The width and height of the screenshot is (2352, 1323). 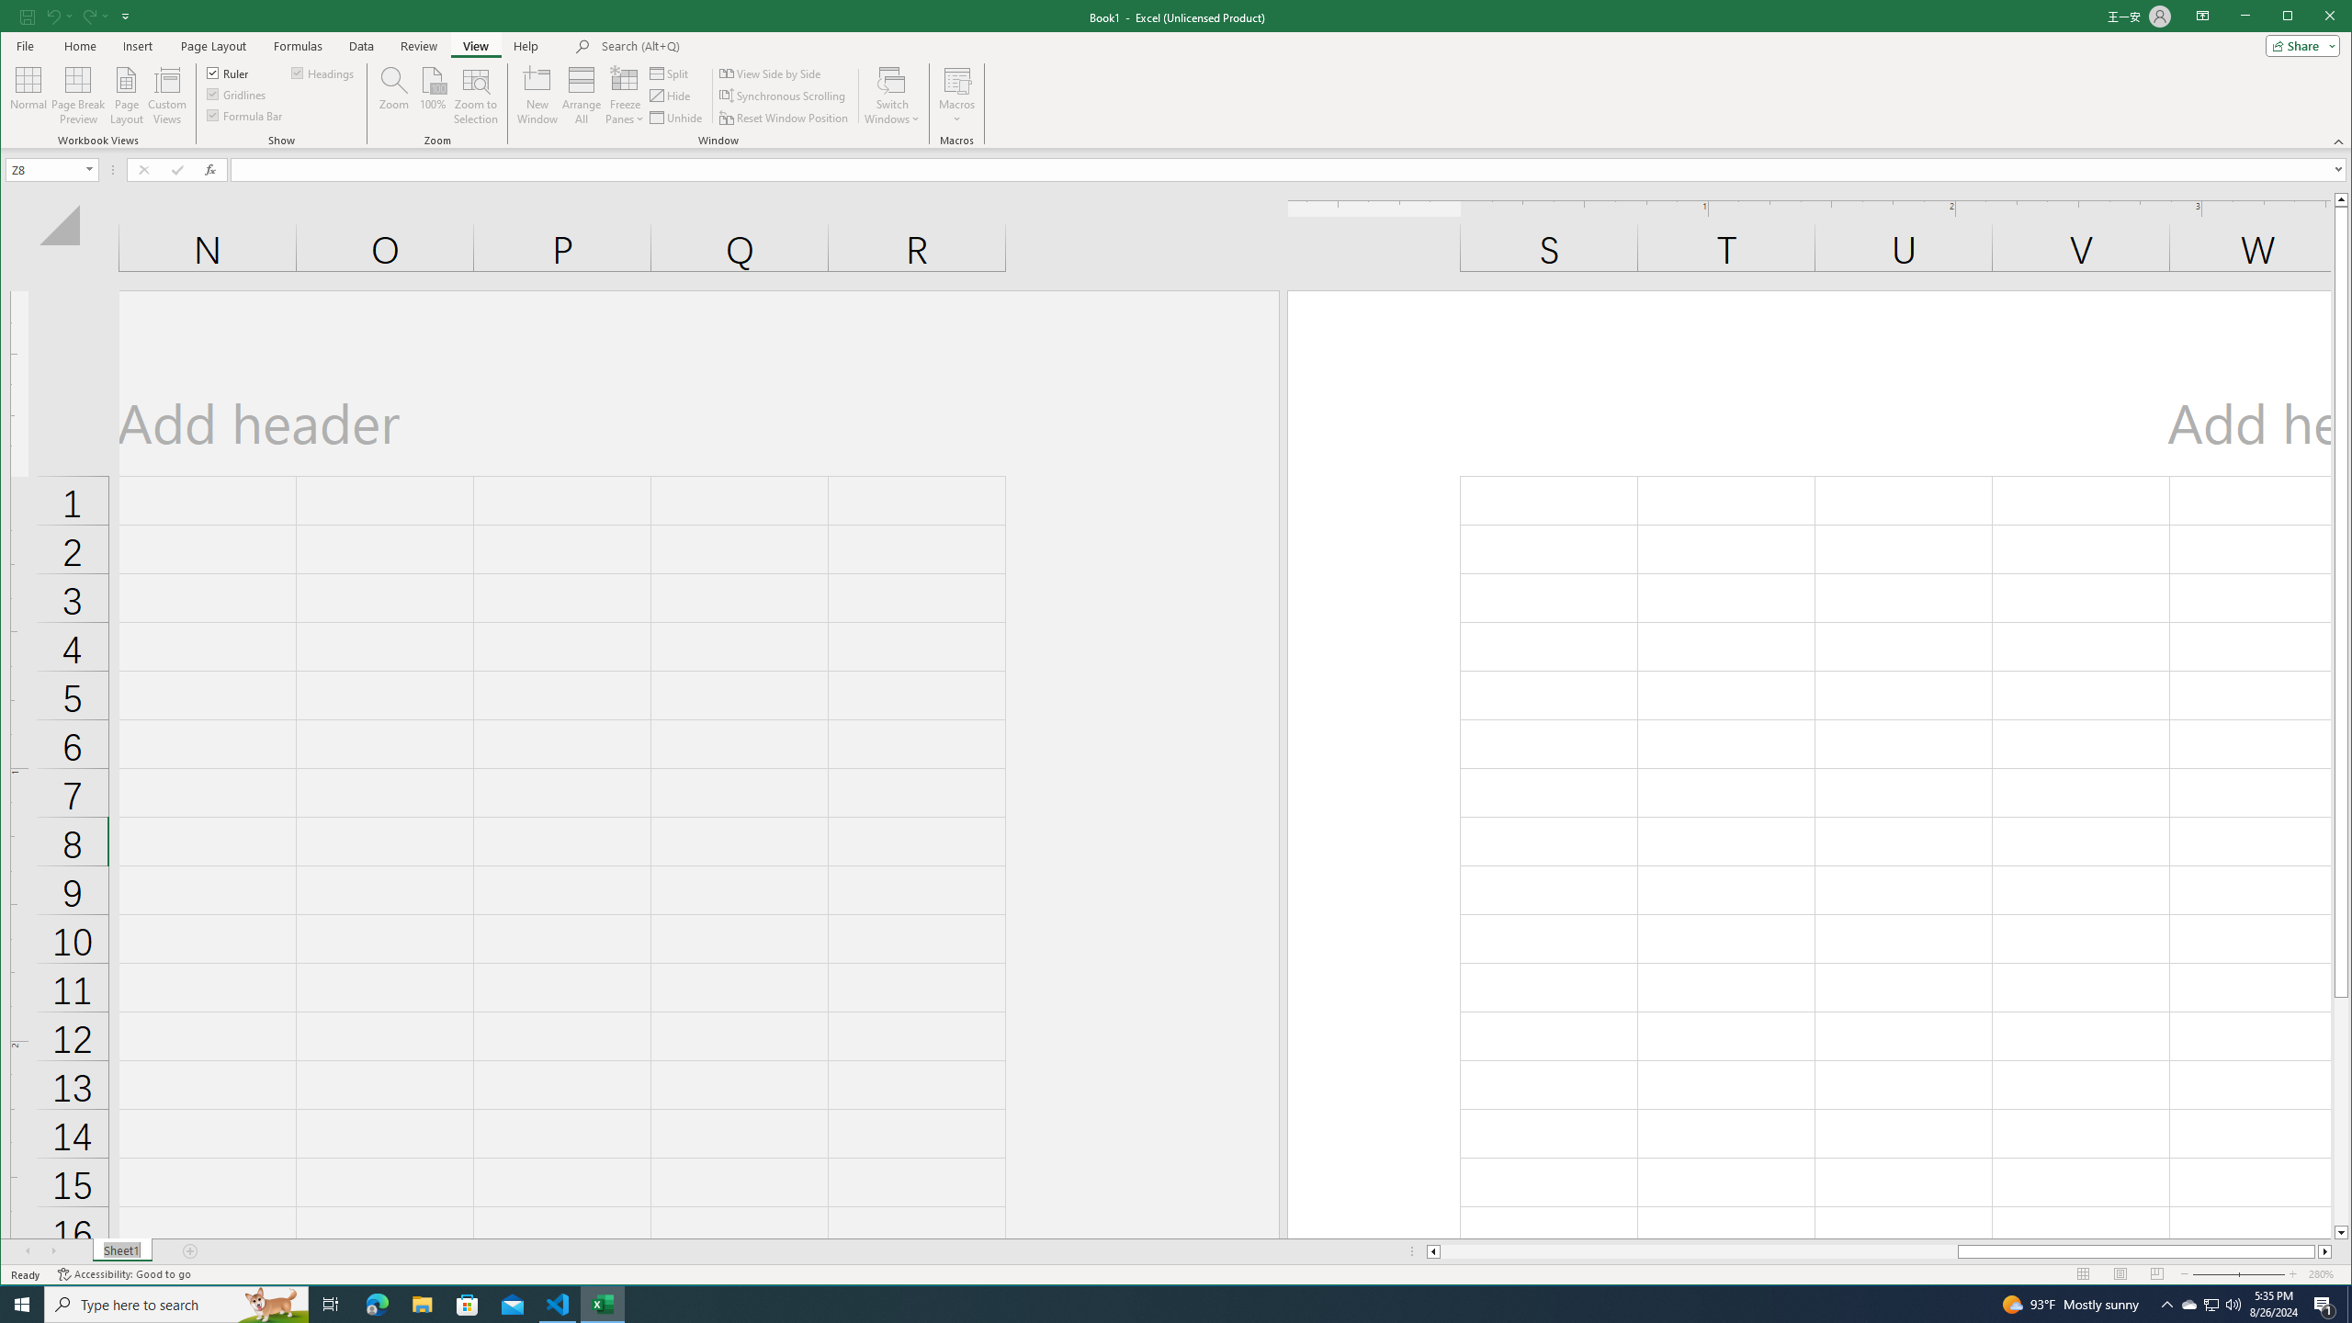 I want to click on Q2790: 100%, so click(x=2233, y=1305).